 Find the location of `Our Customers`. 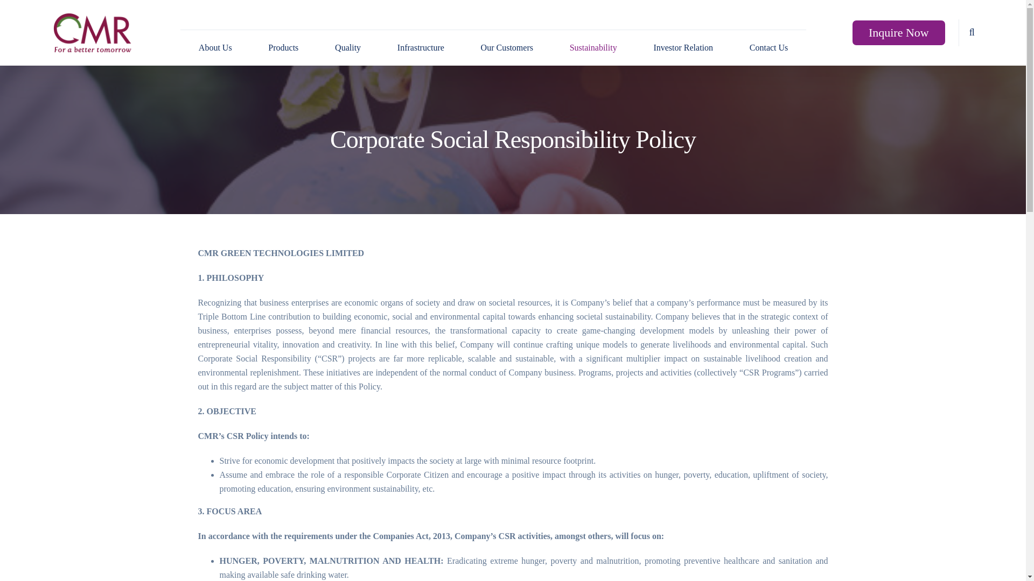

Our Customers is located at coordinates (506, 48).